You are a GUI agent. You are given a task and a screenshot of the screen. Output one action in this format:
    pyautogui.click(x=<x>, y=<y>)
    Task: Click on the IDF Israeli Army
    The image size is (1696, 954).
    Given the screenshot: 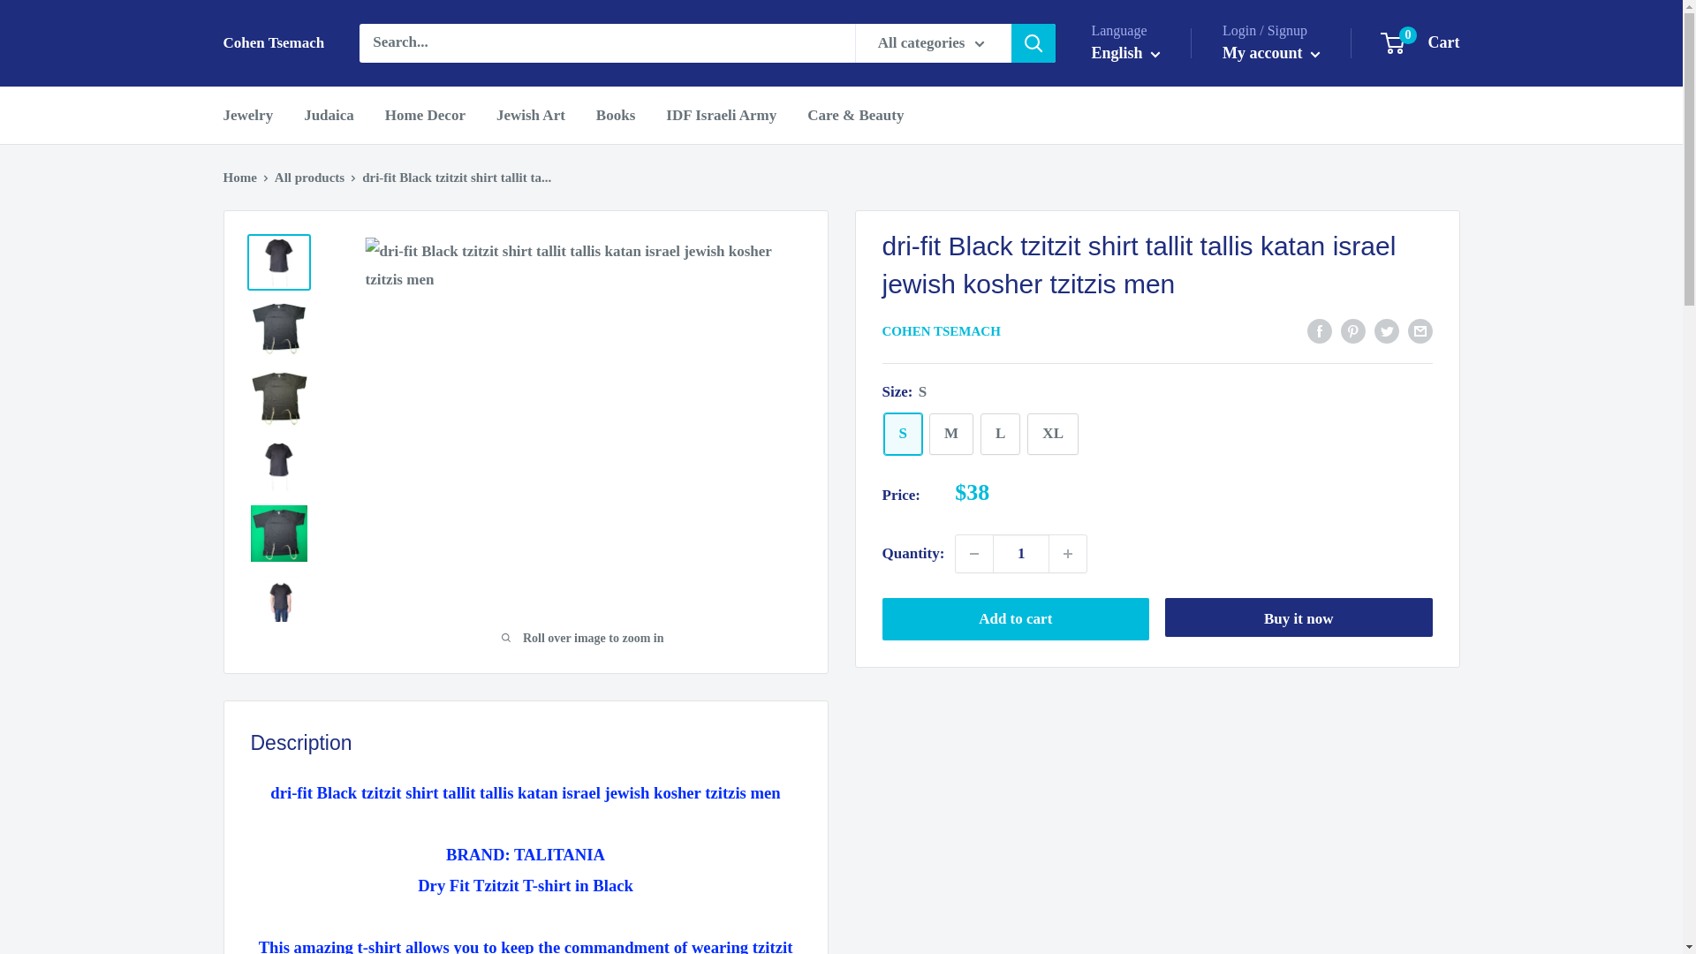 What is the action you would take?
    pyautogui.click(x=721, y=115)
    